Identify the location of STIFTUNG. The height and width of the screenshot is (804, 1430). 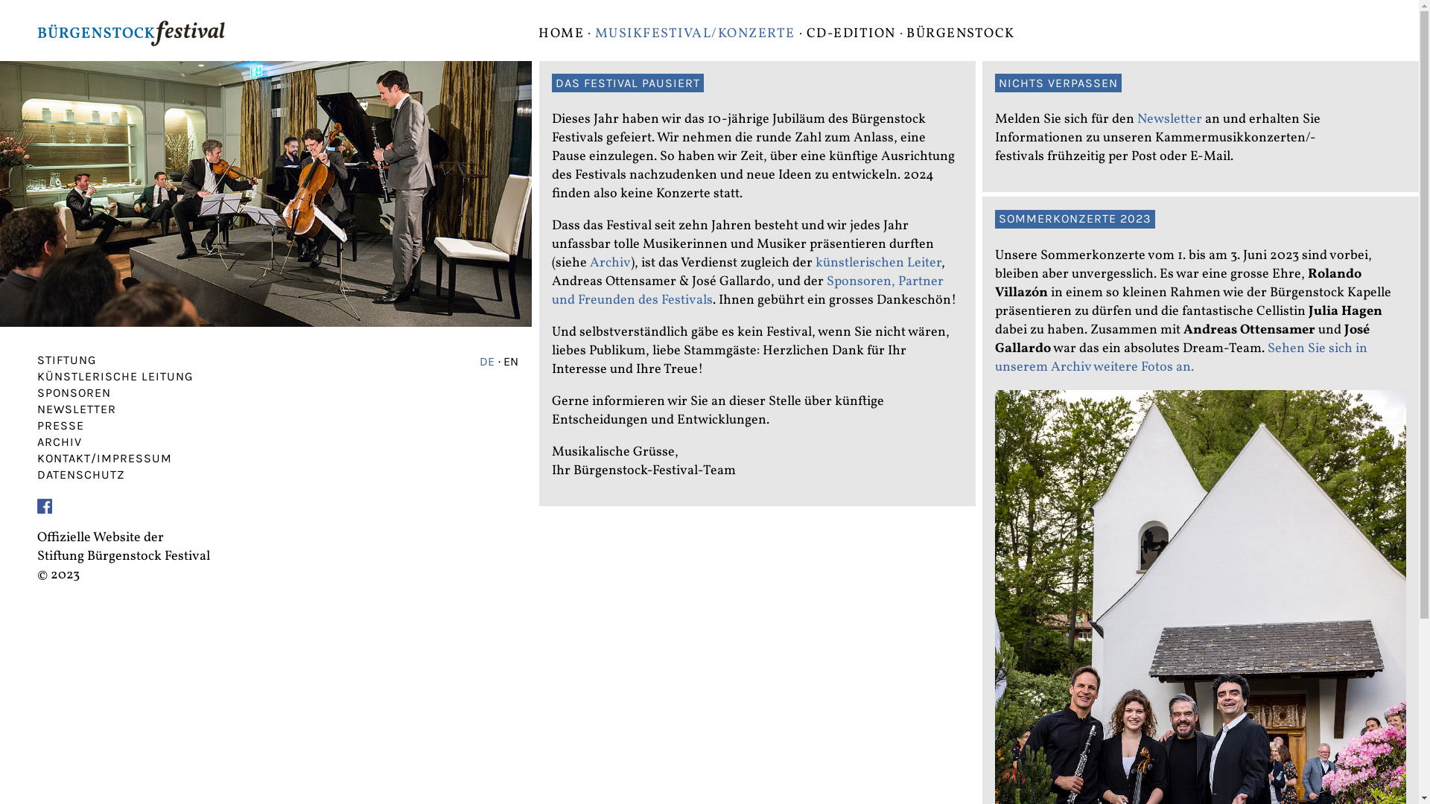
(67, 360).